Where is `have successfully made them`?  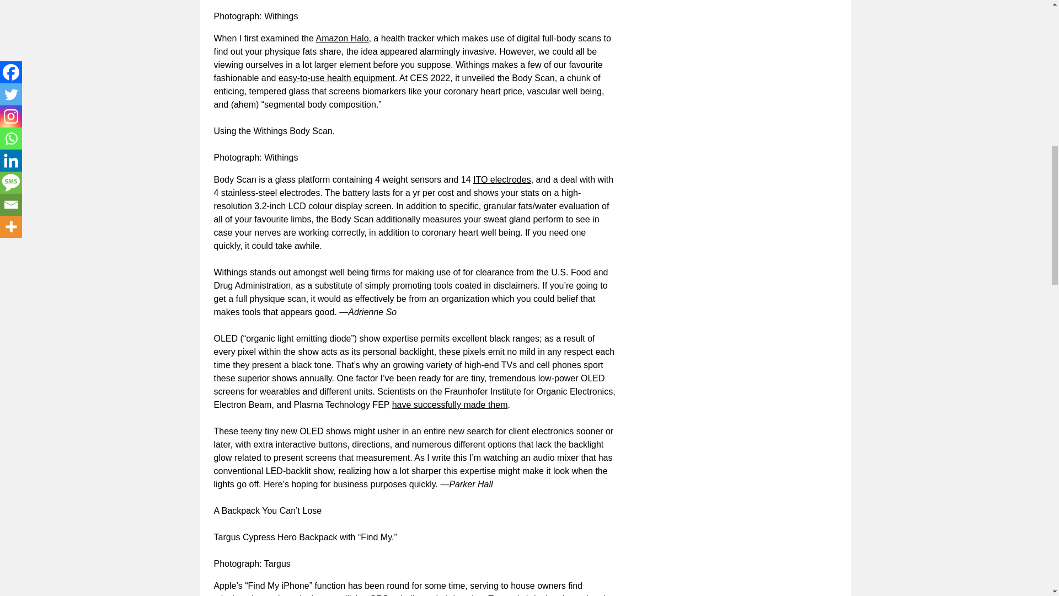 have successfully made them is located at coordinates (450, 404).